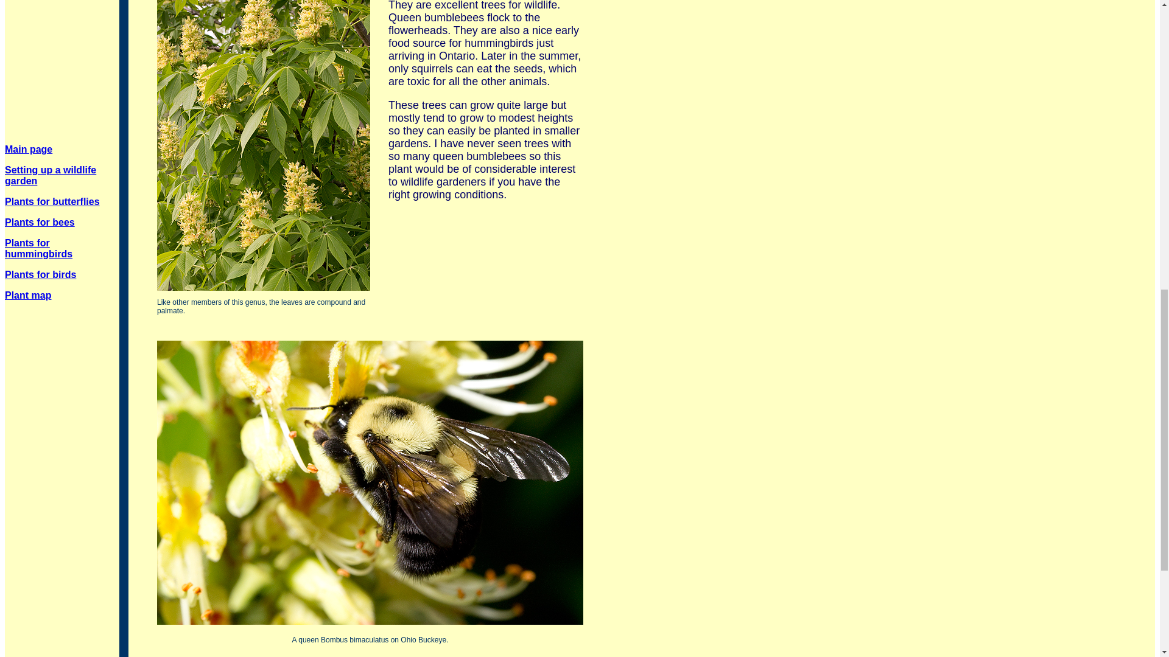 This screenshot has width=1169, height=657. What do you see at coordinates (50, 175) in the screenshot?
I see `Setting up a wildlife garden` at bounding box center [50, 175].